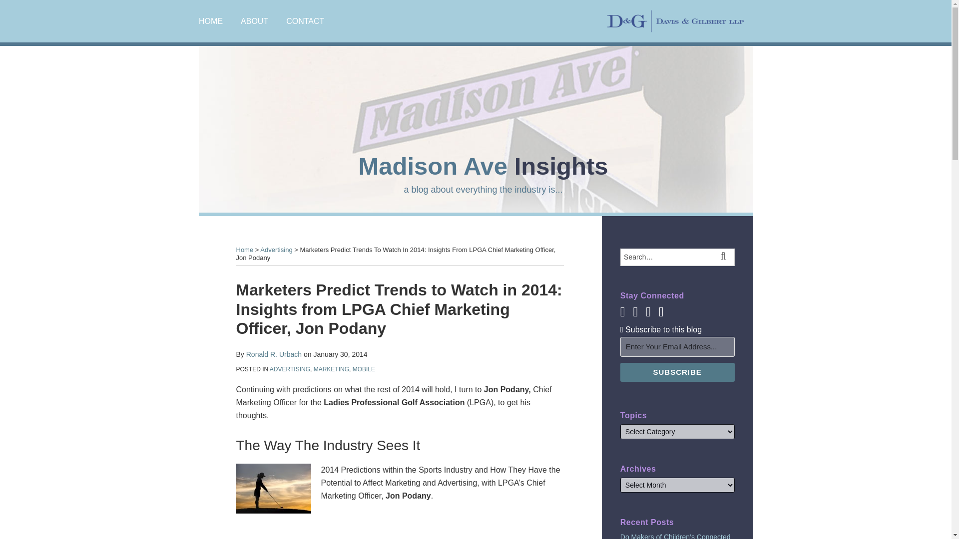  What do you see at coordinates (482, 166) in the screenshot?
I see `Madison Ave Insights` at bounding box center [482, 166].